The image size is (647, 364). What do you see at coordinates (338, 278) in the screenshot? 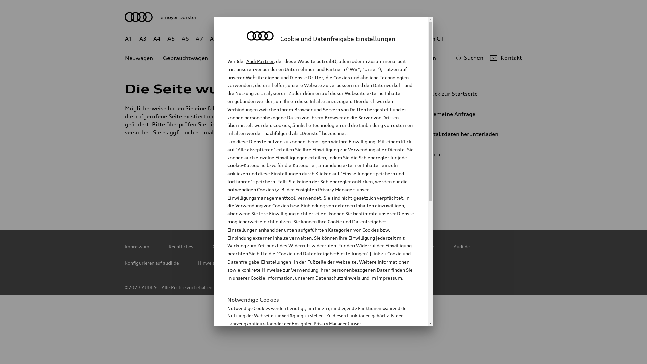
I see `Datenschutzhinweis` at bounding box center [338, 278].